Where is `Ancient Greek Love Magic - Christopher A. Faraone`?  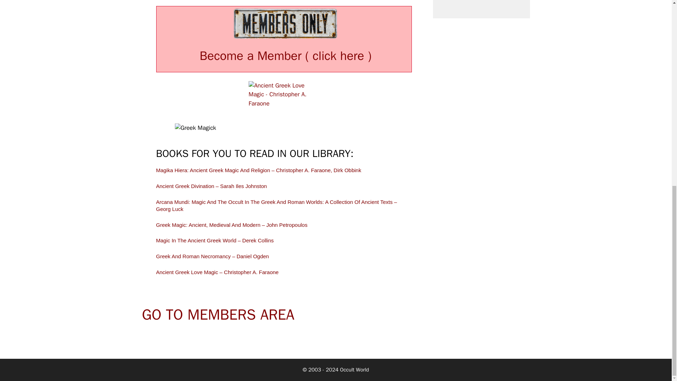 Ancient Greek Love Magic - Christopher A. Faraone is located at coordinates (283, 98).